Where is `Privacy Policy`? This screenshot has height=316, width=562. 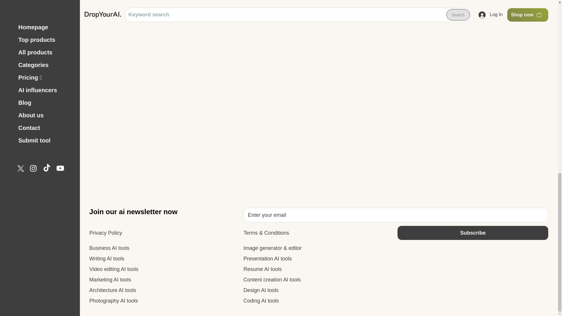
Privacy Policy is located at coordinates (105, 233).